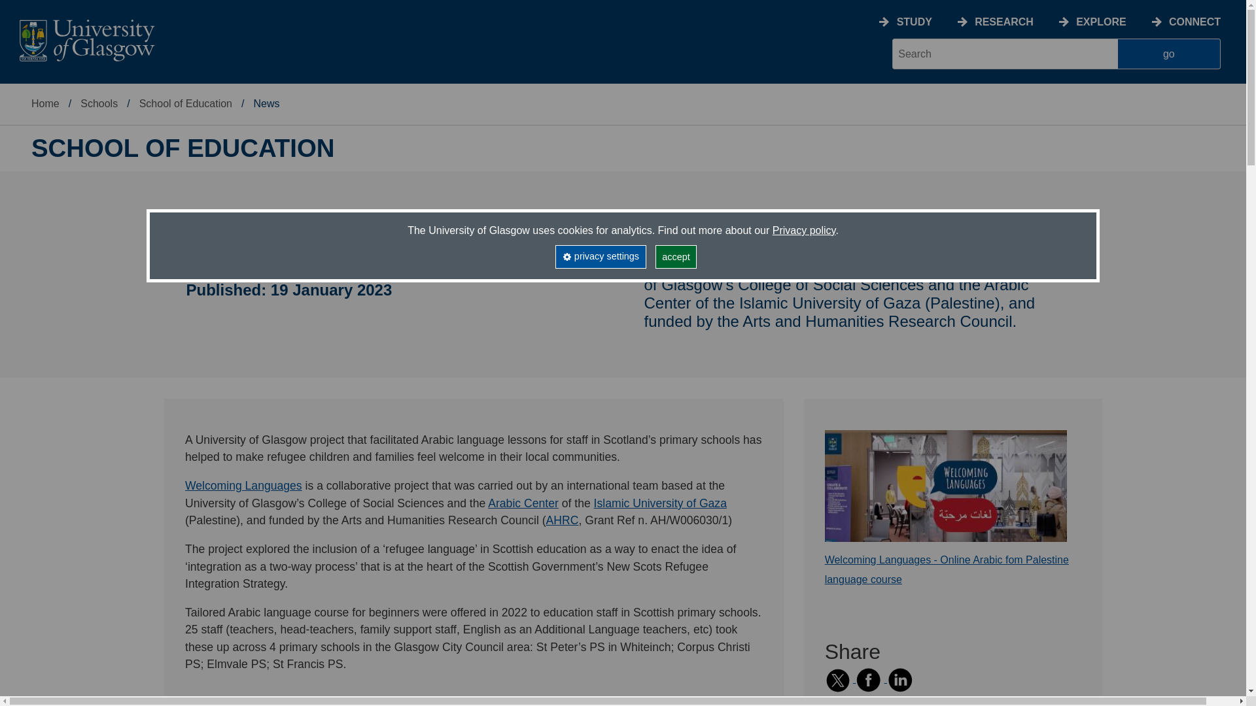 This screenshot has height=706, width=1256. I want to click on STUDY, so click(914, 22).